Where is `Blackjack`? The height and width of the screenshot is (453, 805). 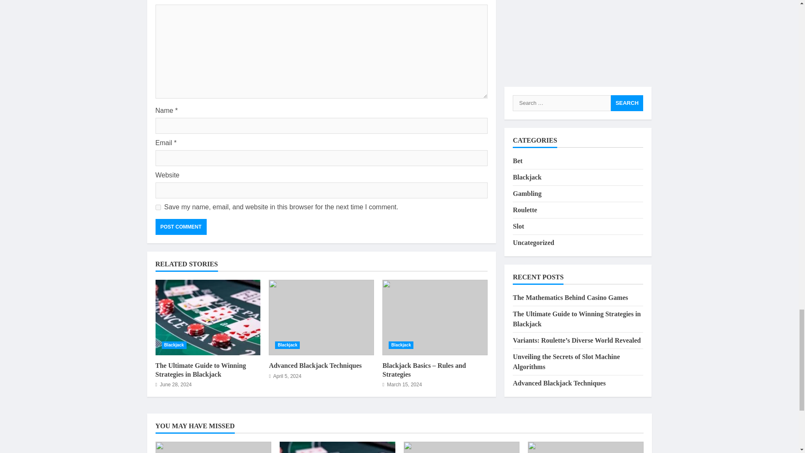 Blackjack is located at coordinates (174, 345).